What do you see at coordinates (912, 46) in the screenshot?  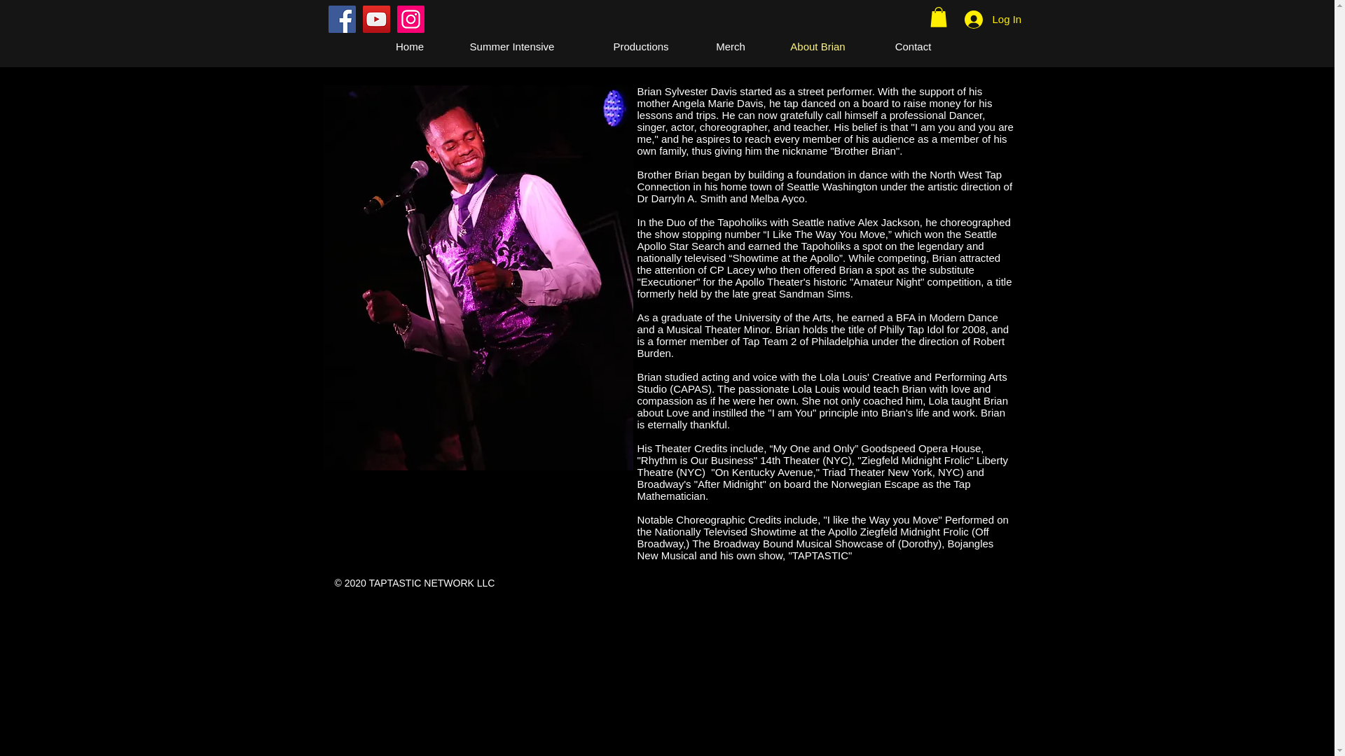 I see `Contact` at bounding box center [912, 46].